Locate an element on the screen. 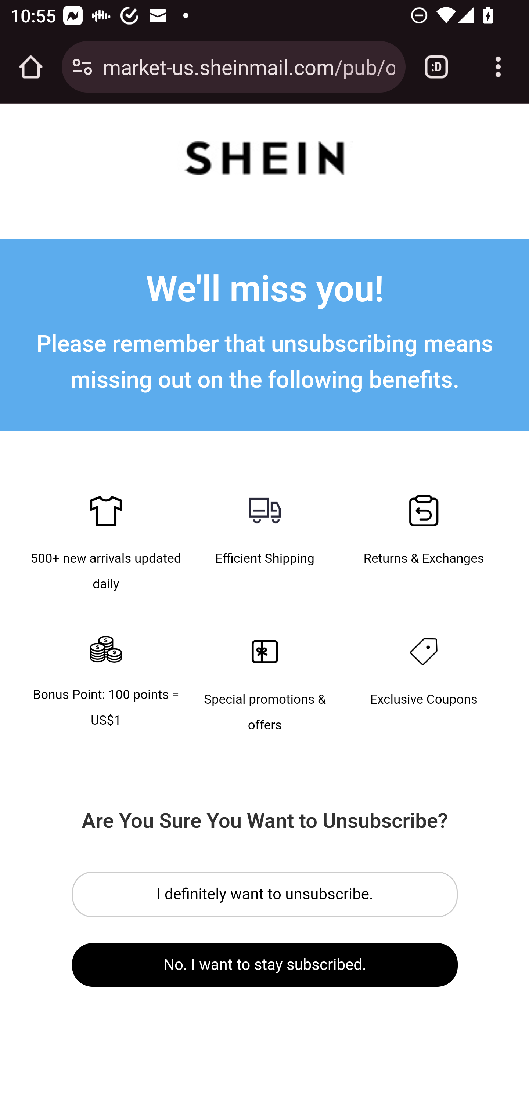  Customize and control Google Chrome is located at coordinates (498, 67).